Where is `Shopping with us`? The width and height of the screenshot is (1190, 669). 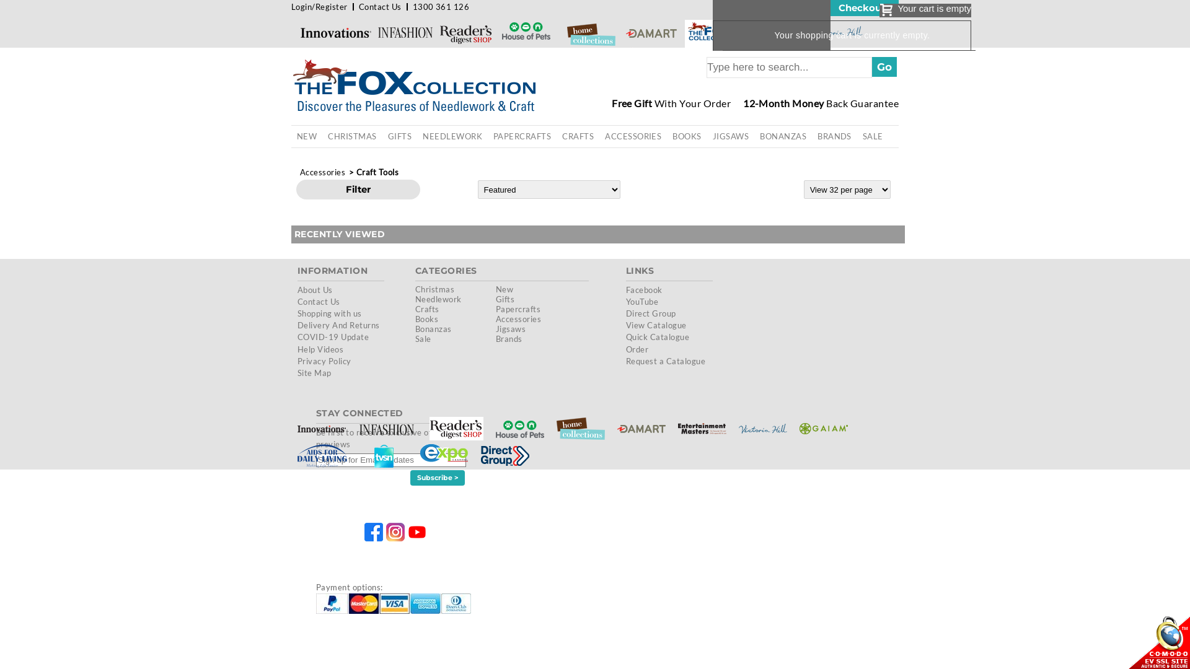 Shopping with us is located at coordinates (330, 313).